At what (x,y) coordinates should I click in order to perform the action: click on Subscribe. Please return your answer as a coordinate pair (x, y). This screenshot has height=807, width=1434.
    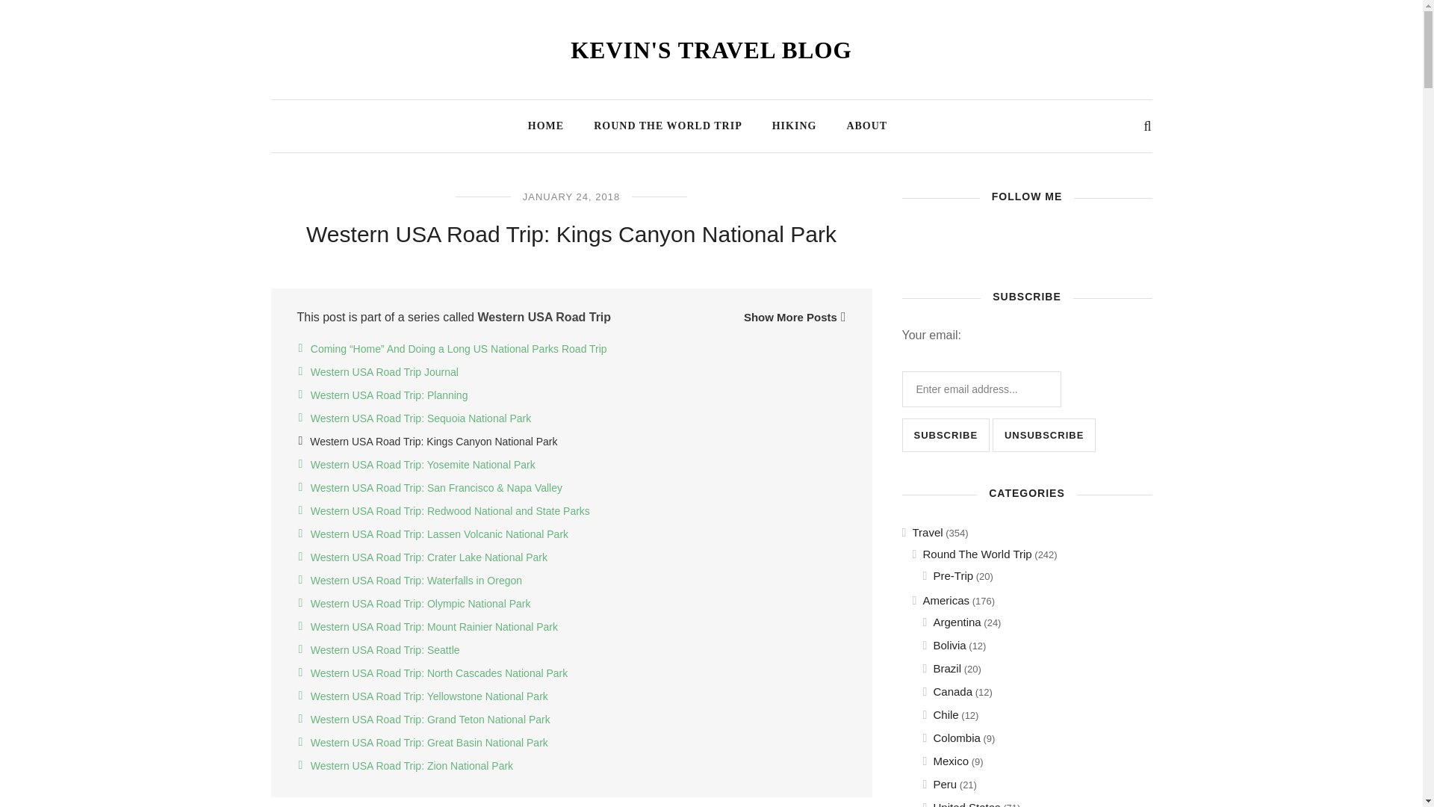
    Looking at the image, I should click on (946, 435).